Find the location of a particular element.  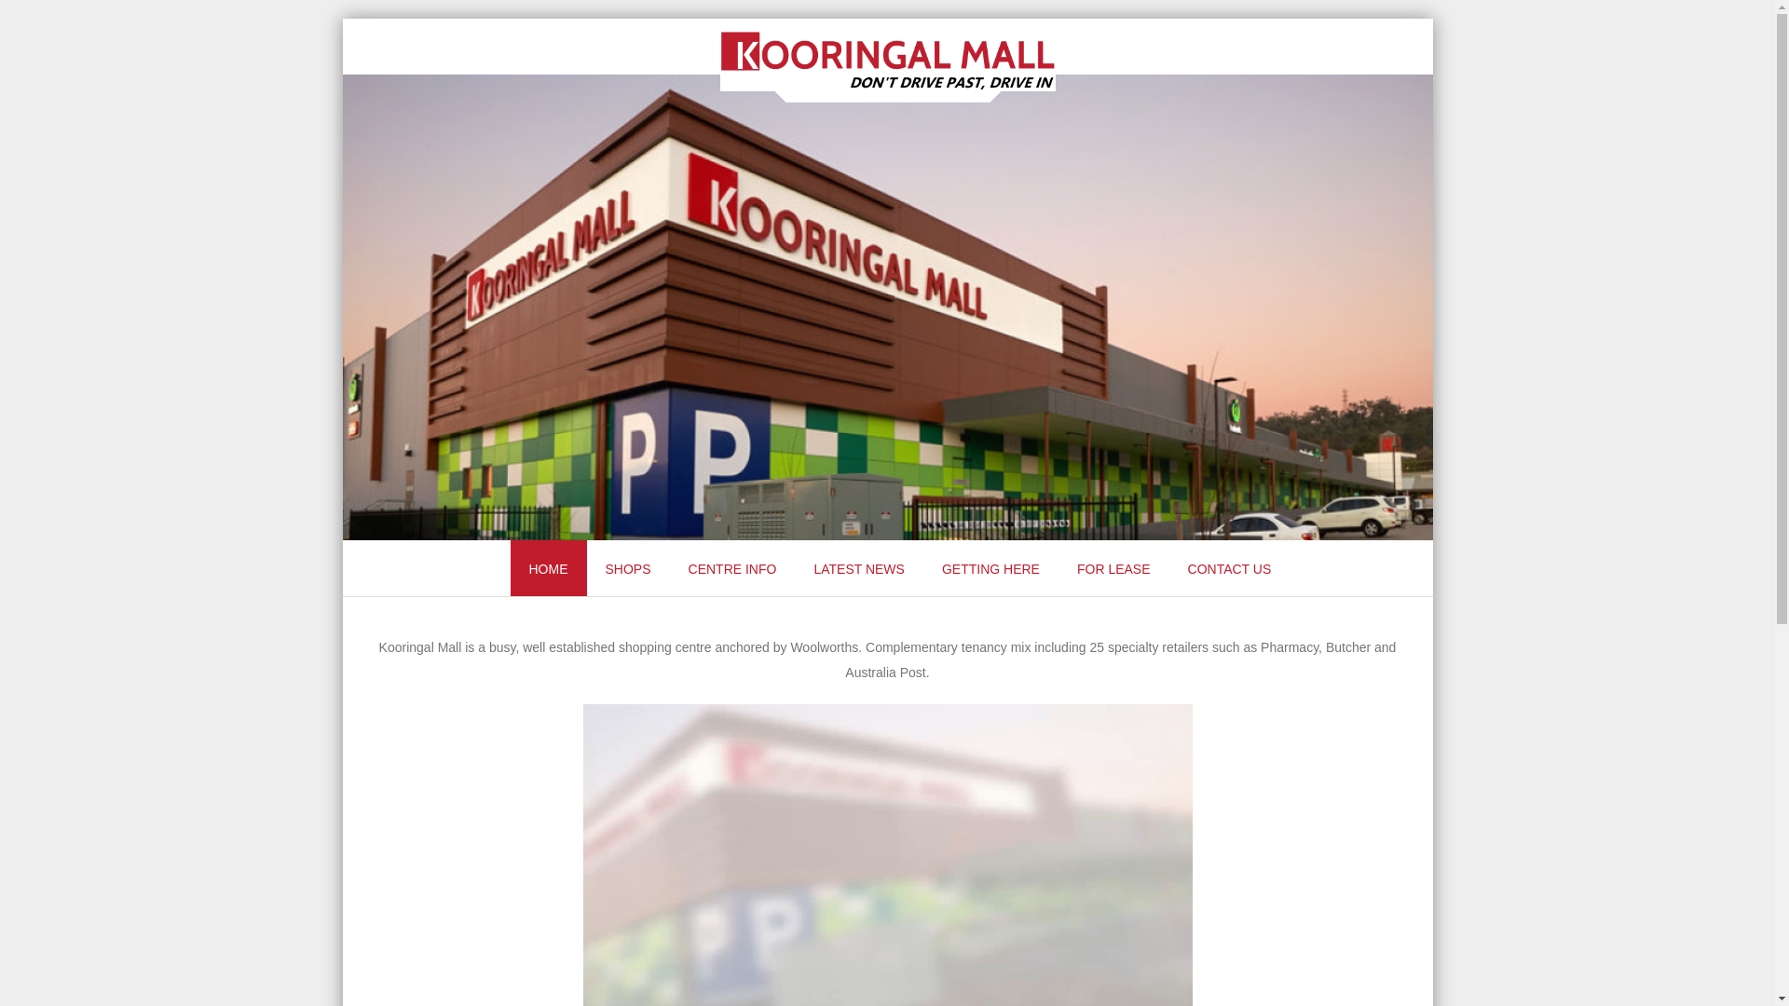

Menu is located at coordinates (376, 581).